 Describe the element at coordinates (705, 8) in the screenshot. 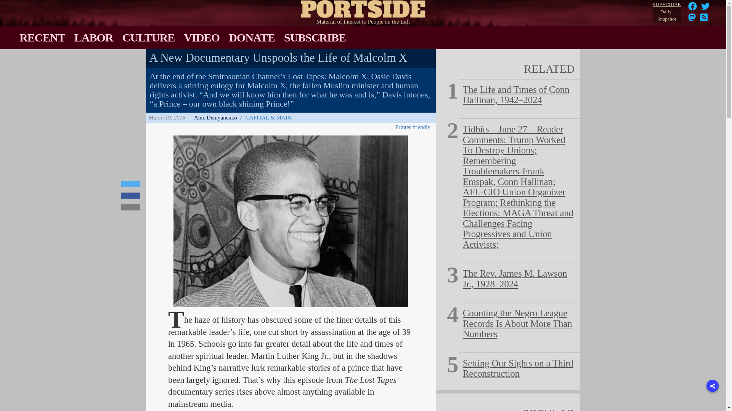

I see `Home` at that location.